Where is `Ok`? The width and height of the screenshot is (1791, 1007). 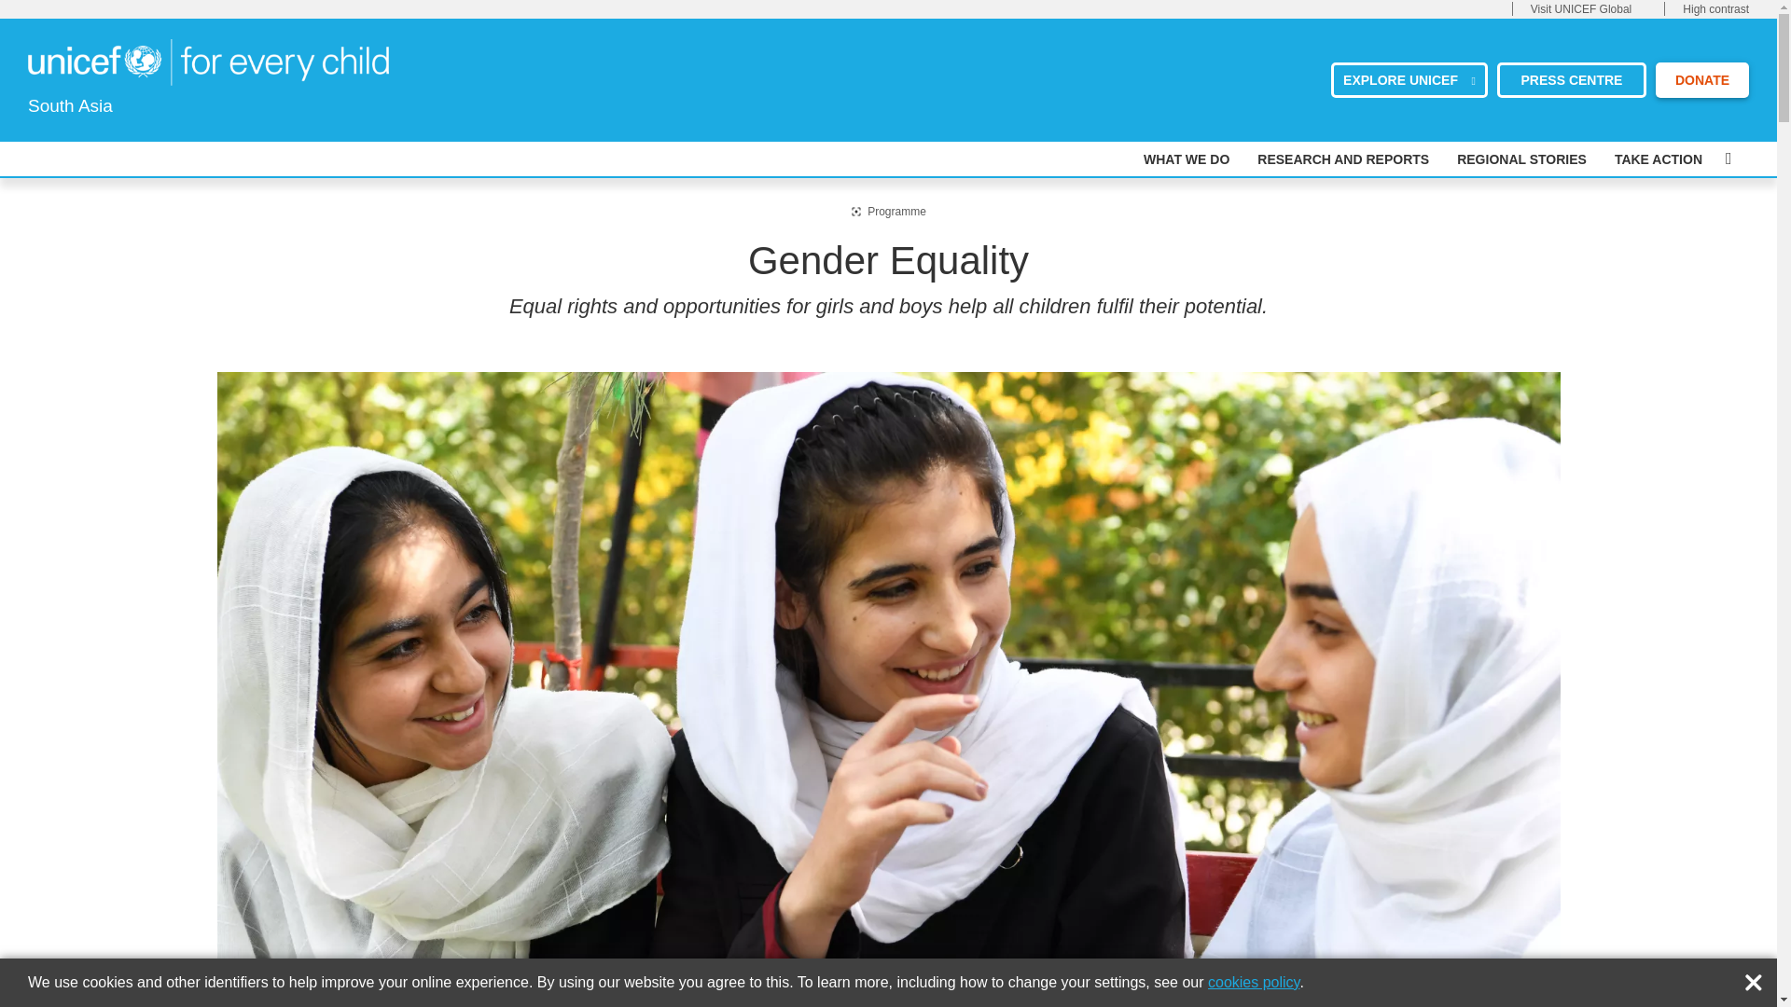 Ok is located at coordinates (1757, 977).